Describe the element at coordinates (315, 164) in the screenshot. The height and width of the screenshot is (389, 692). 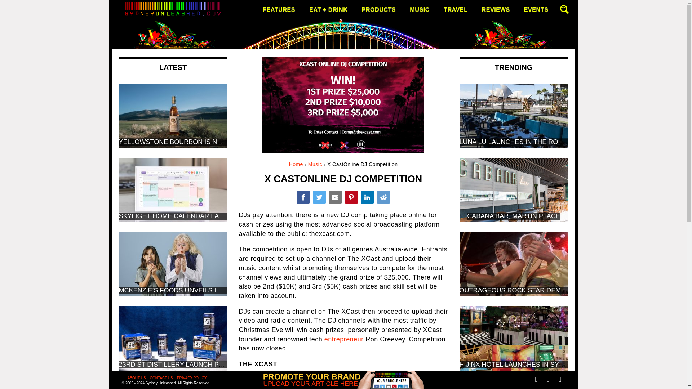
I see `Music` at that location.